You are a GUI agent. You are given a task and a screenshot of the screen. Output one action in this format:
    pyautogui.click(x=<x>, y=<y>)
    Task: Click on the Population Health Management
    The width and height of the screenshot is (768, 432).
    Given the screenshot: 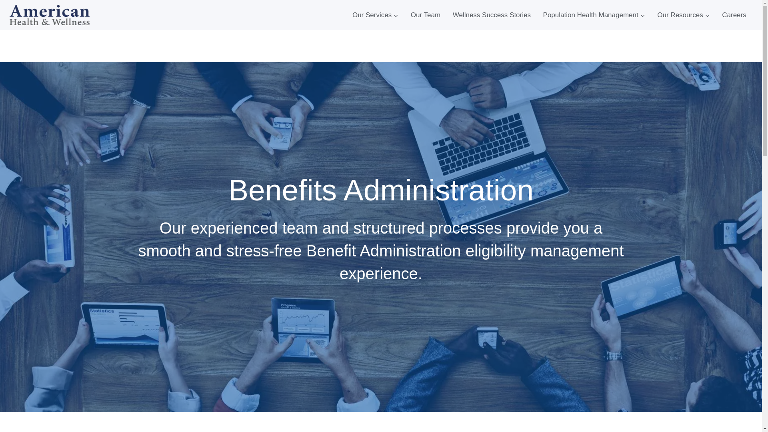 What is the action you would take?
    pyautogui.click(x=594, y=15)
    